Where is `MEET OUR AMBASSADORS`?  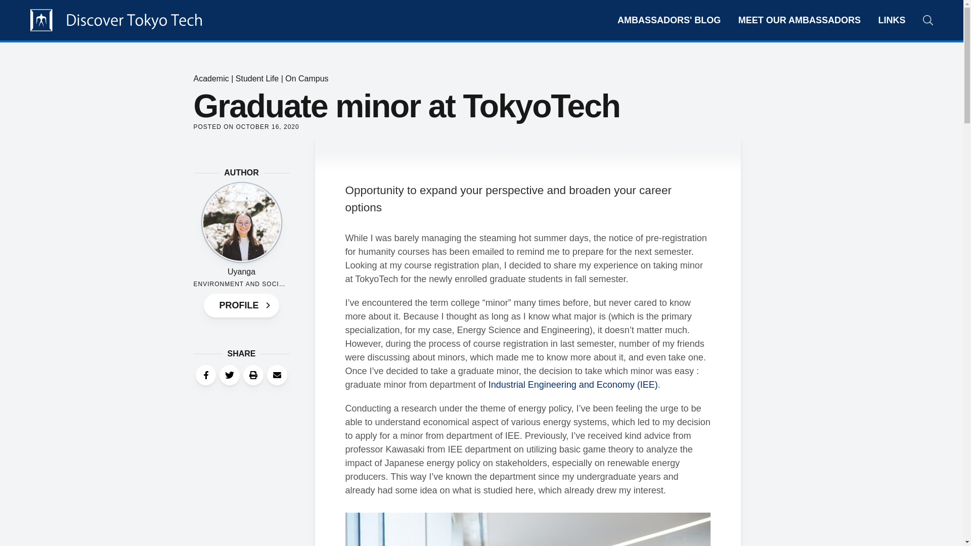
MEET OUR AMBASSADORS is located at coordinates (799, 20).